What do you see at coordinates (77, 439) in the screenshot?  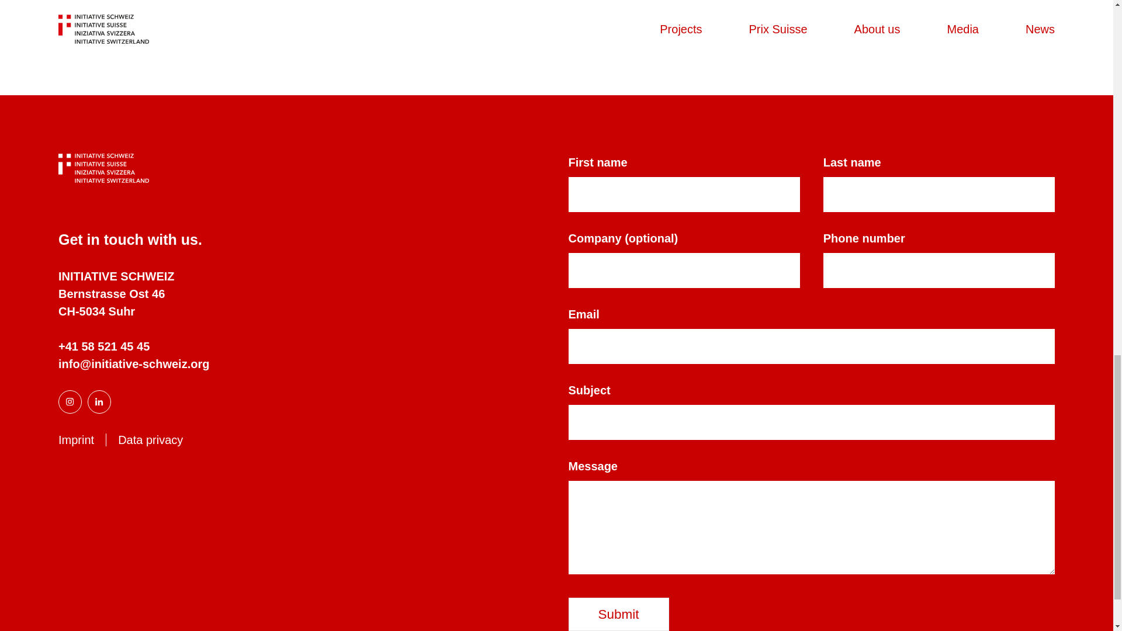 I see `Imprint` at bounding box center [77, 439].